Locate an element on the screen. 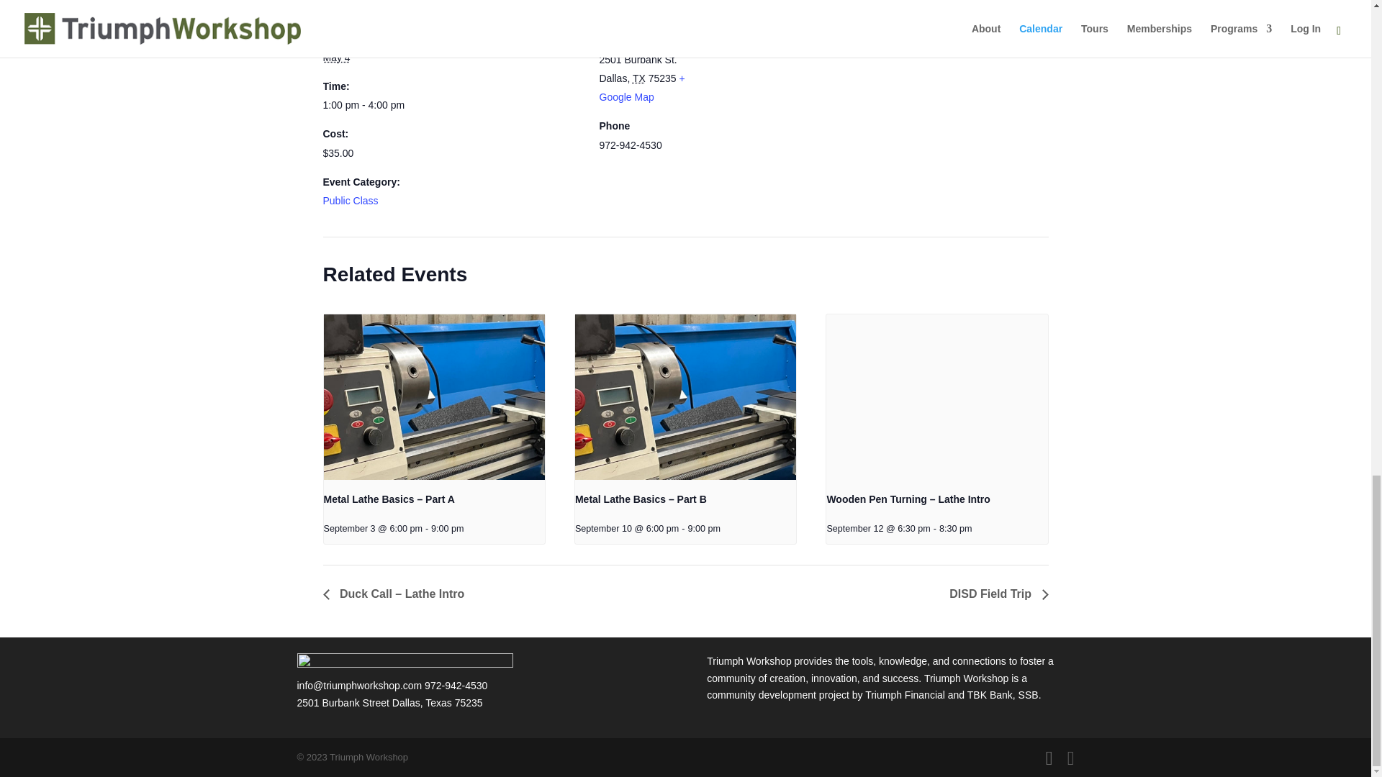 The width and height of the screenshot is (1382, 777). Triumph Workshop is located at coordinates (966, 678).